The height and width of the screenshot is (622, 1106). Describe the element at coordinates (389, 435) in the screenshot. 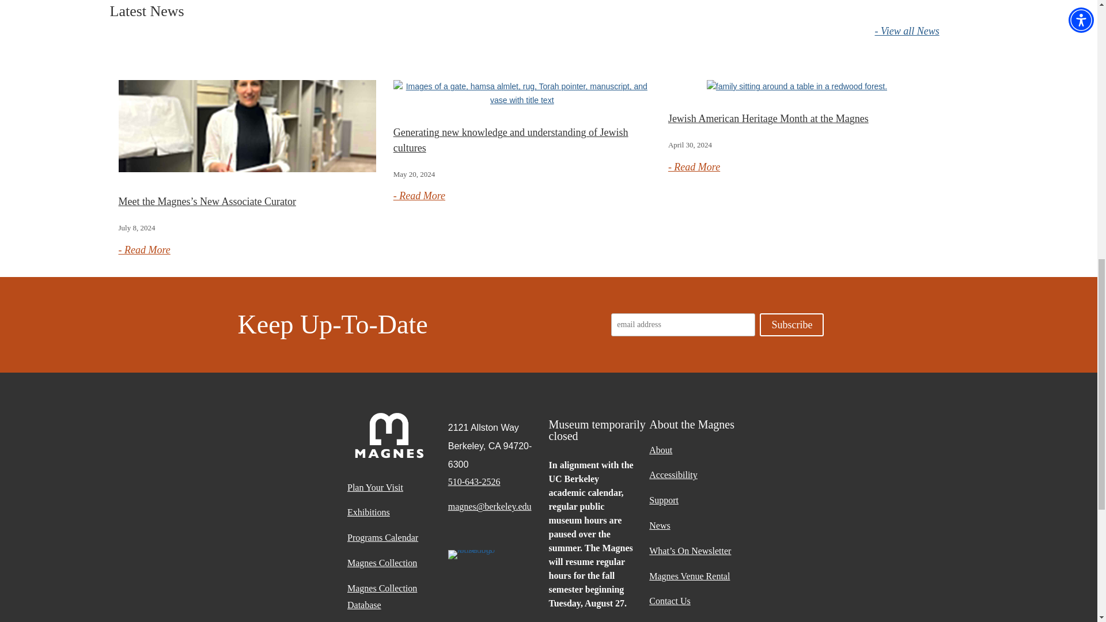

I see `Magnes Logo` at that location.